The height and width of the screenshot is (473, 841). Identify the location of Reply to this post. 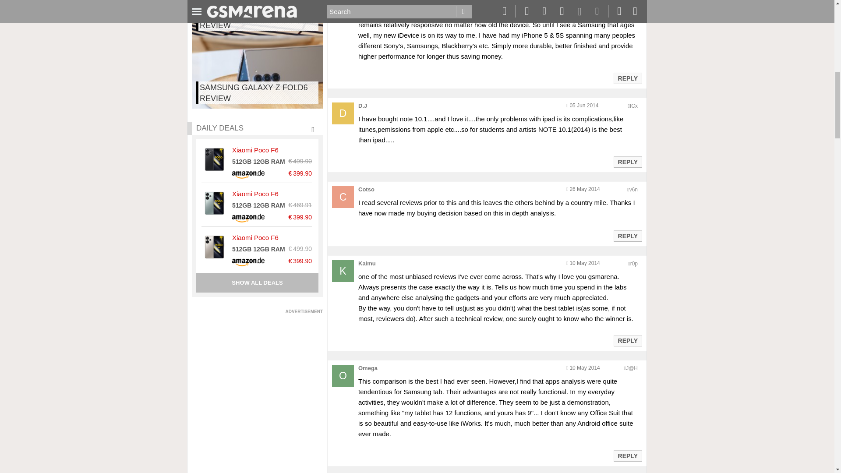
(627, 455).